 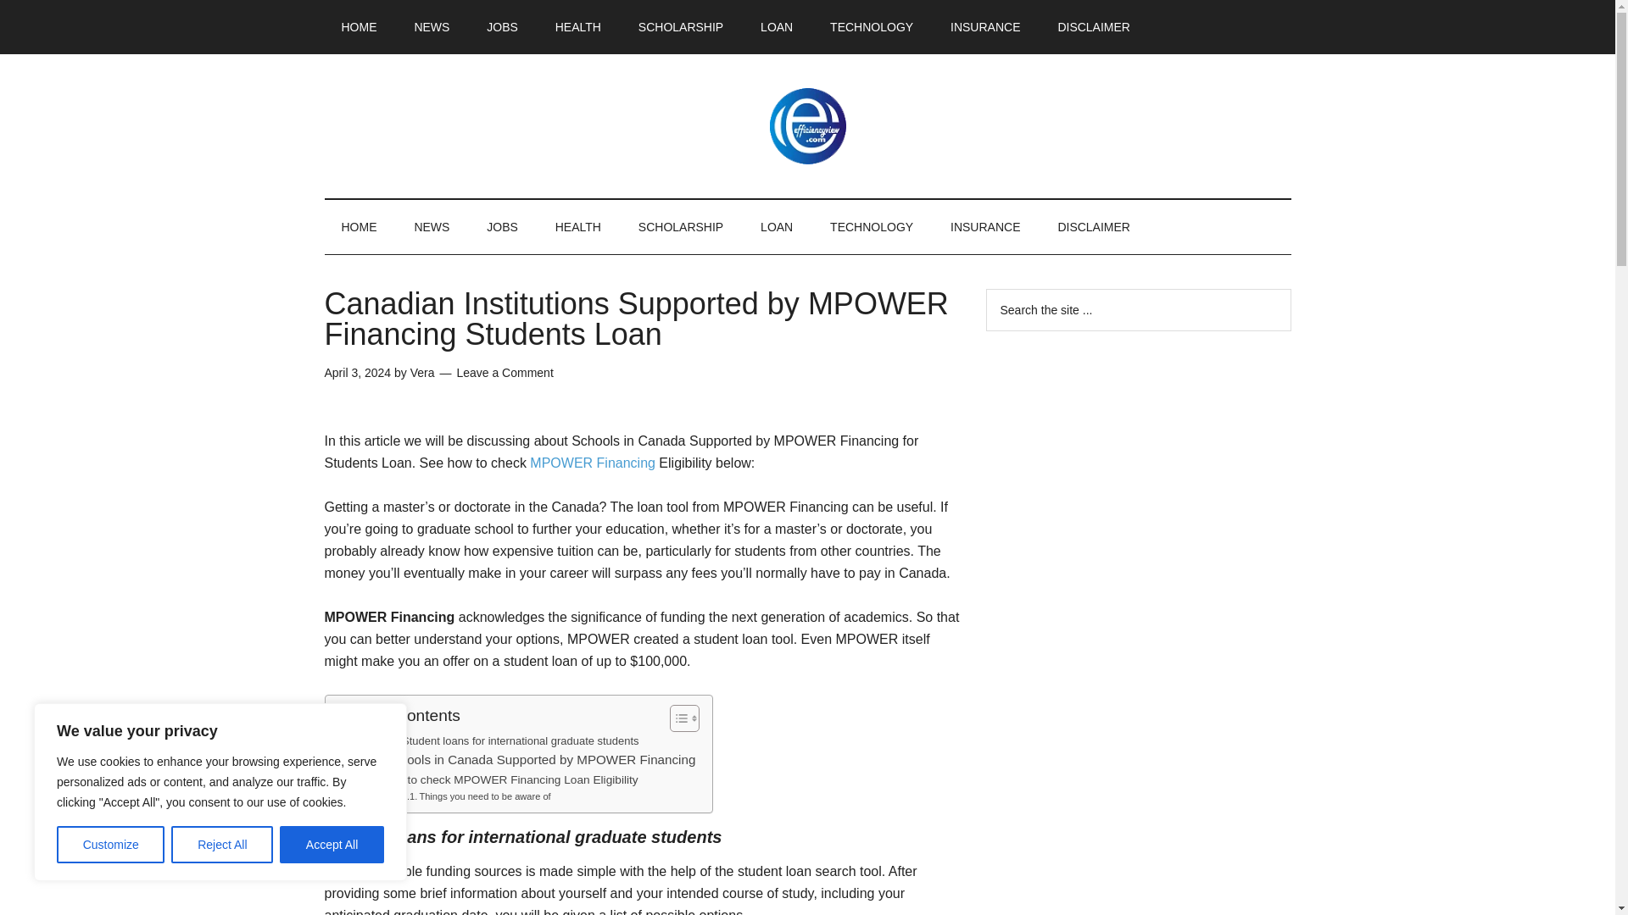 I want to click on HOME, so click(x=359, y=227).